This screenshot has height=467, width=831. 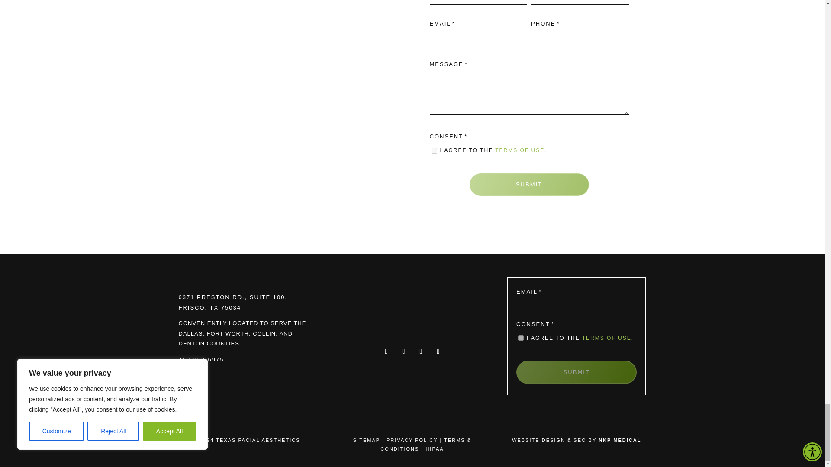 I want to click on texas facial aesthetics logo white, so click(x=412, y=317).